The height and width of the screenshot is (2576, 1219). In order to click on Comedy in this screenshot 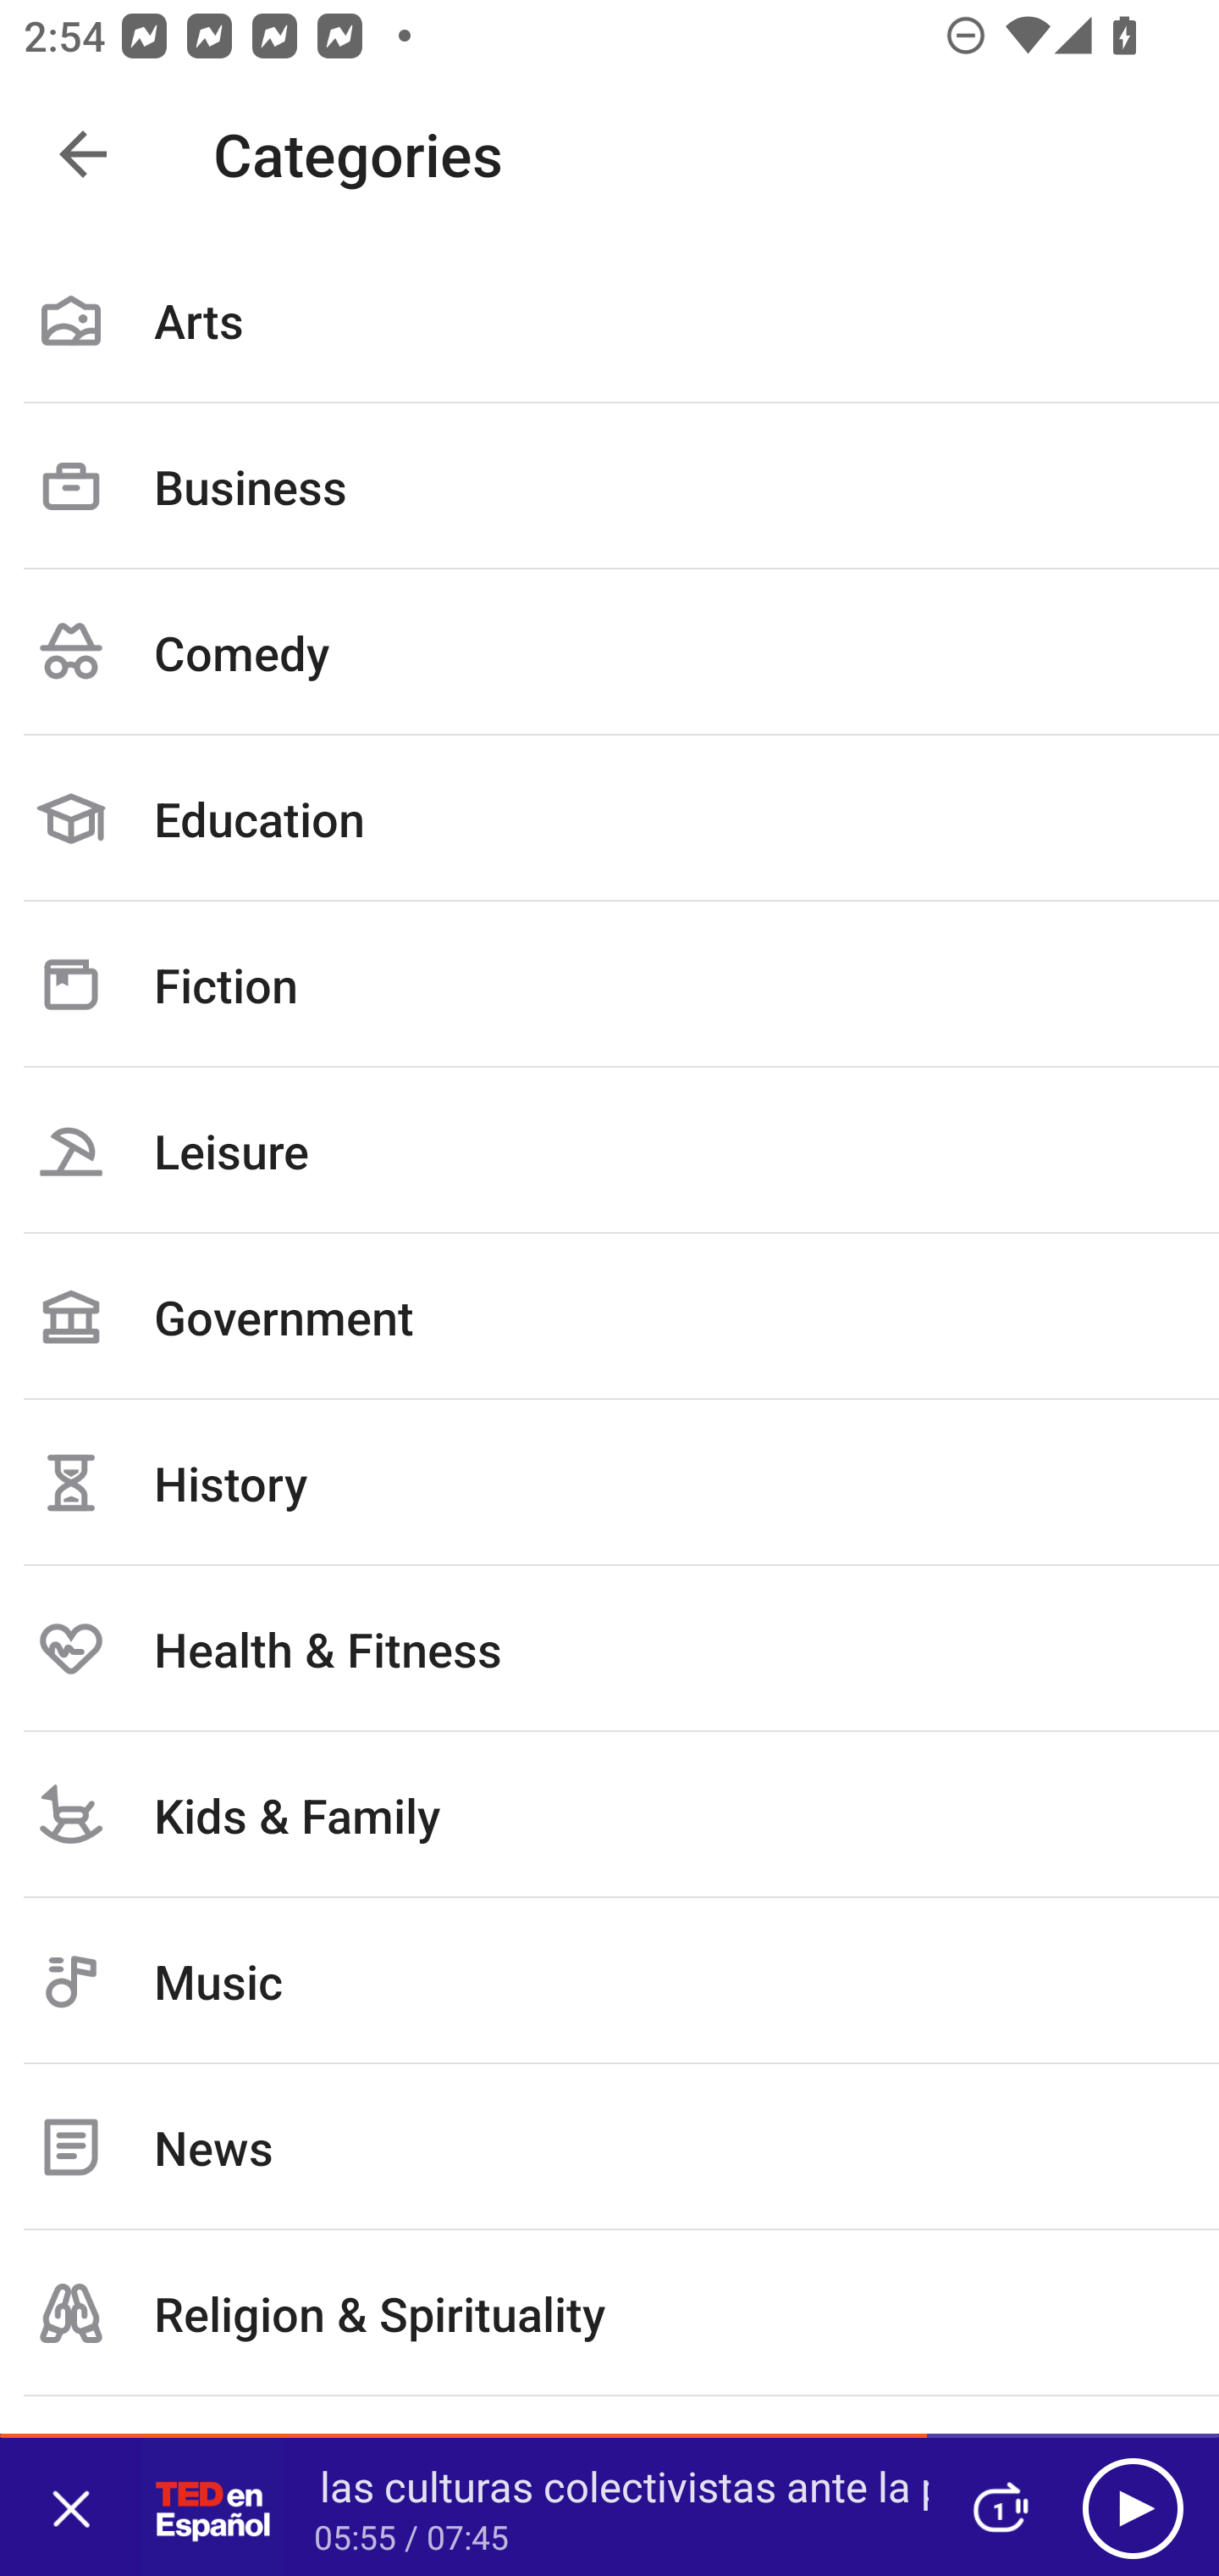, I will do `click(609, 652)`.